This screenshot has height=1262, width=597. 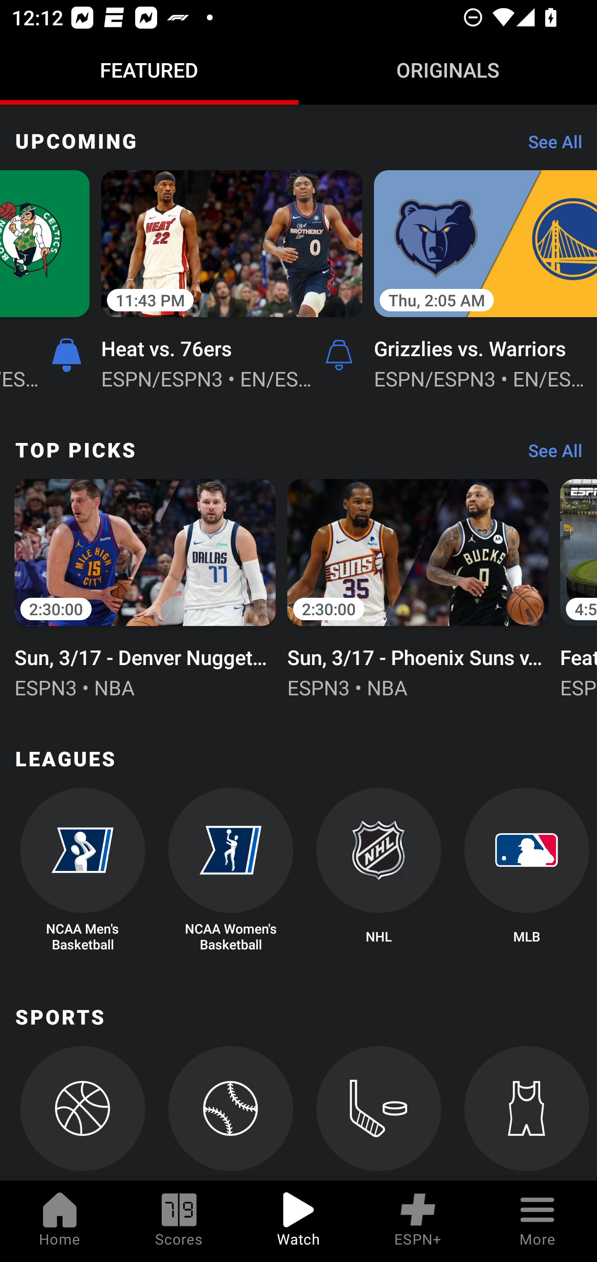 I want to click on See All, so click(x=549, y=454).